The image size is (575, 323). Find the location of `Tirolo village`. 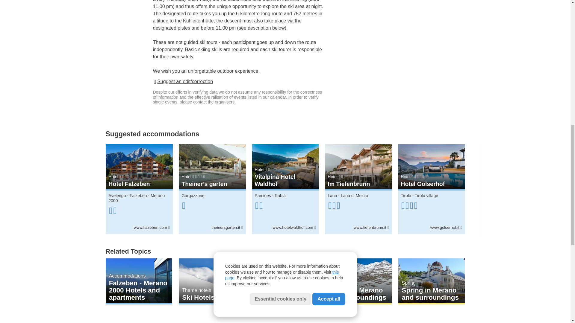

Tirolo village is located at coordinates (426, 196).